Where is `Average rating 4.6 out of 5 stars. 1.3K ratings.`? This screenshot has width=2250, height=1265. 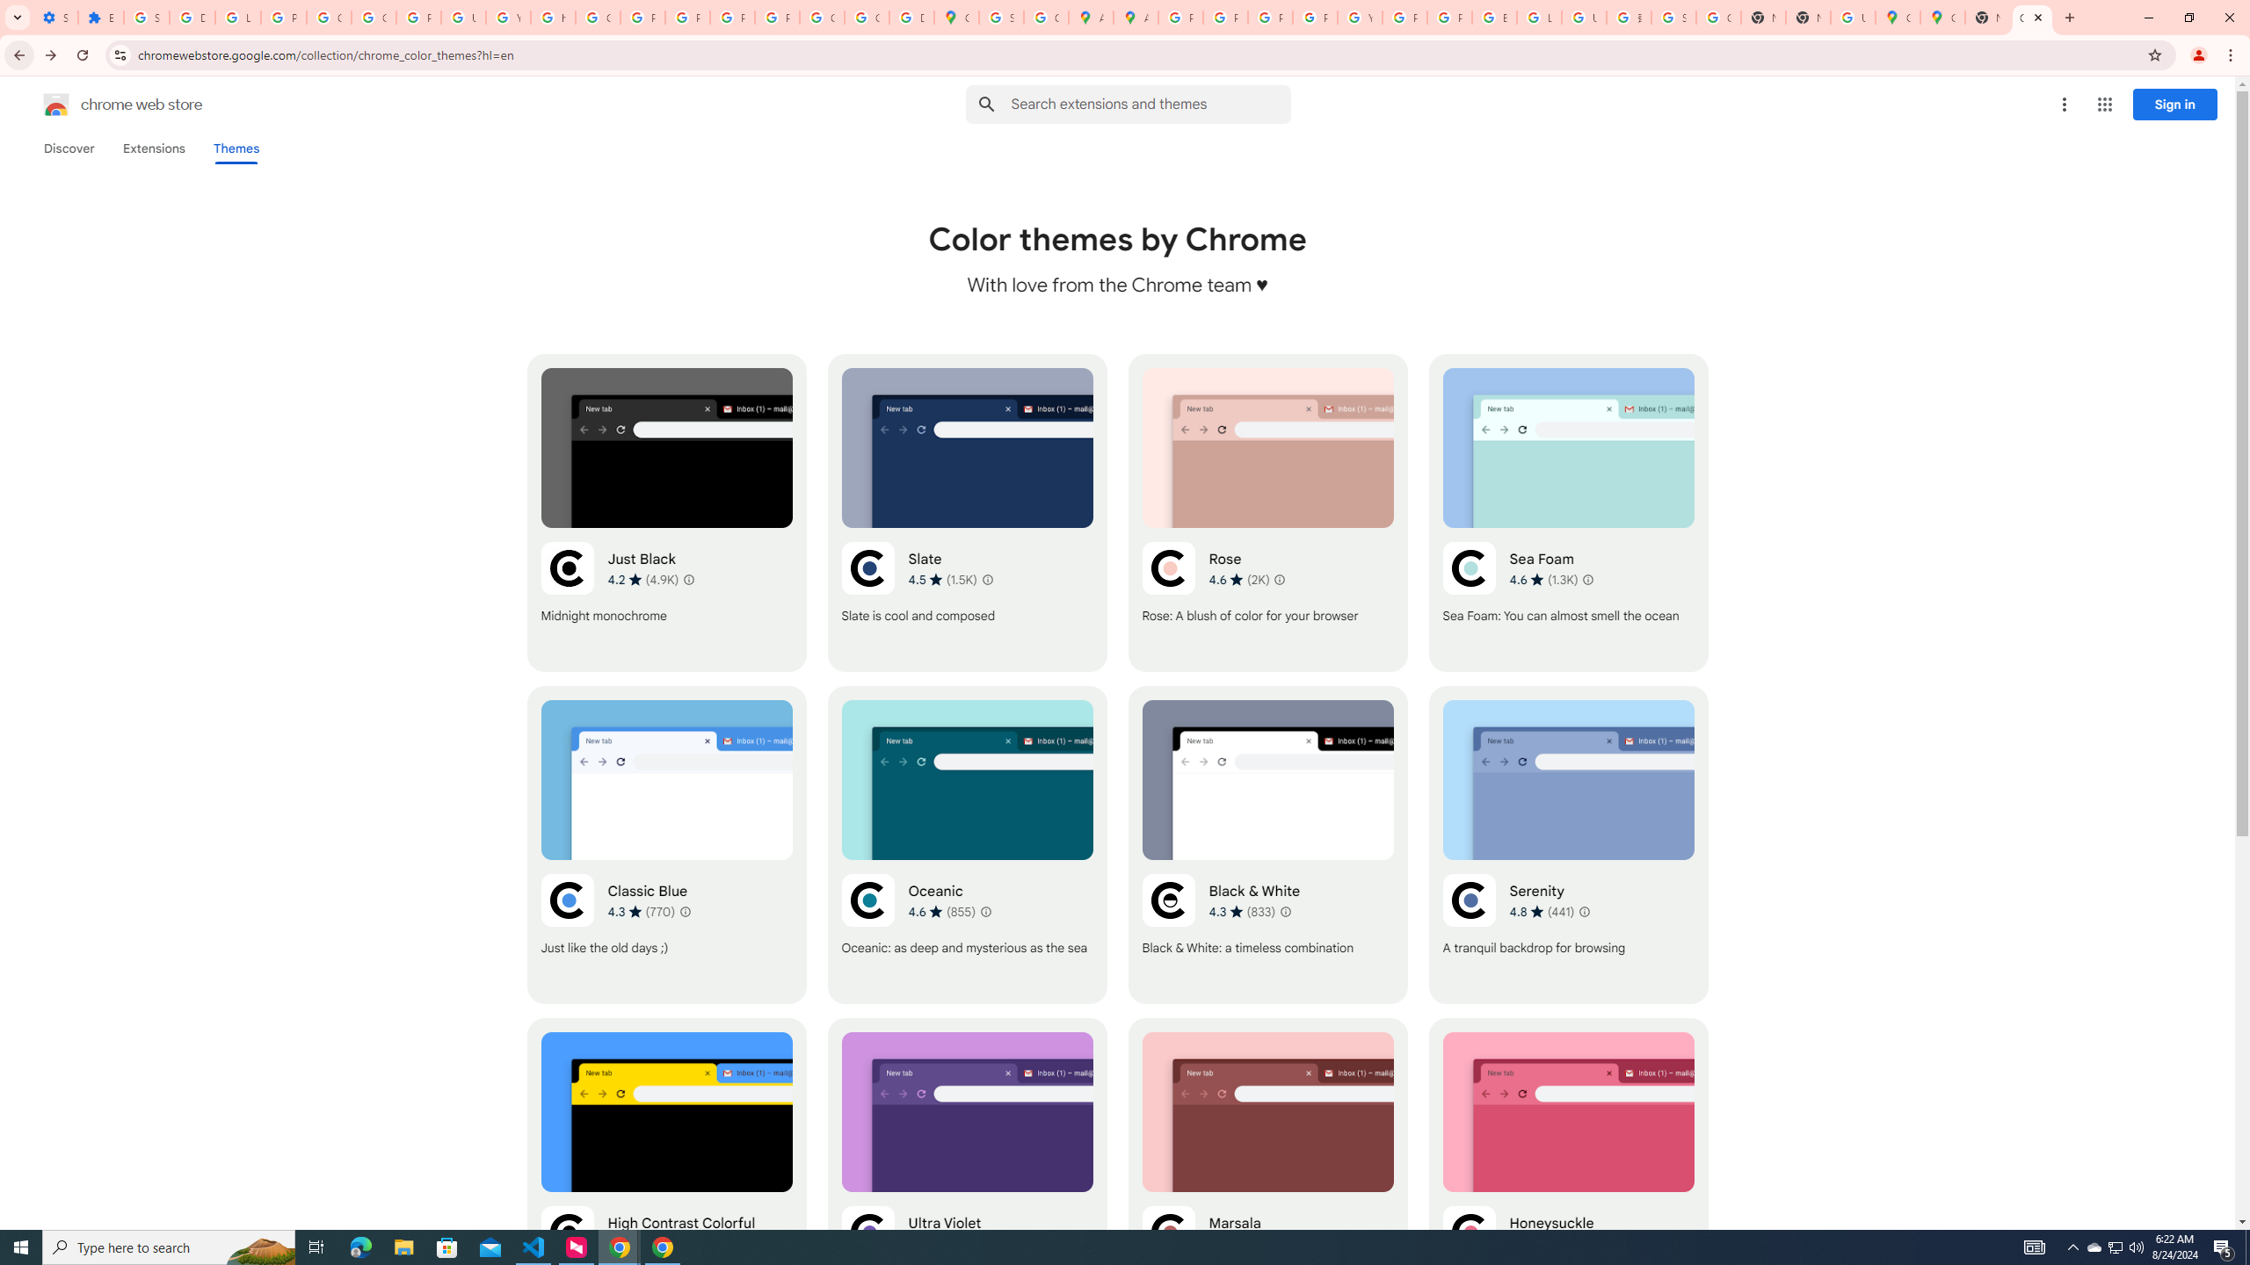 Average rating 4.6 out of 5 stars. 1.3K ratings. is located at coordinates (1544, 580).